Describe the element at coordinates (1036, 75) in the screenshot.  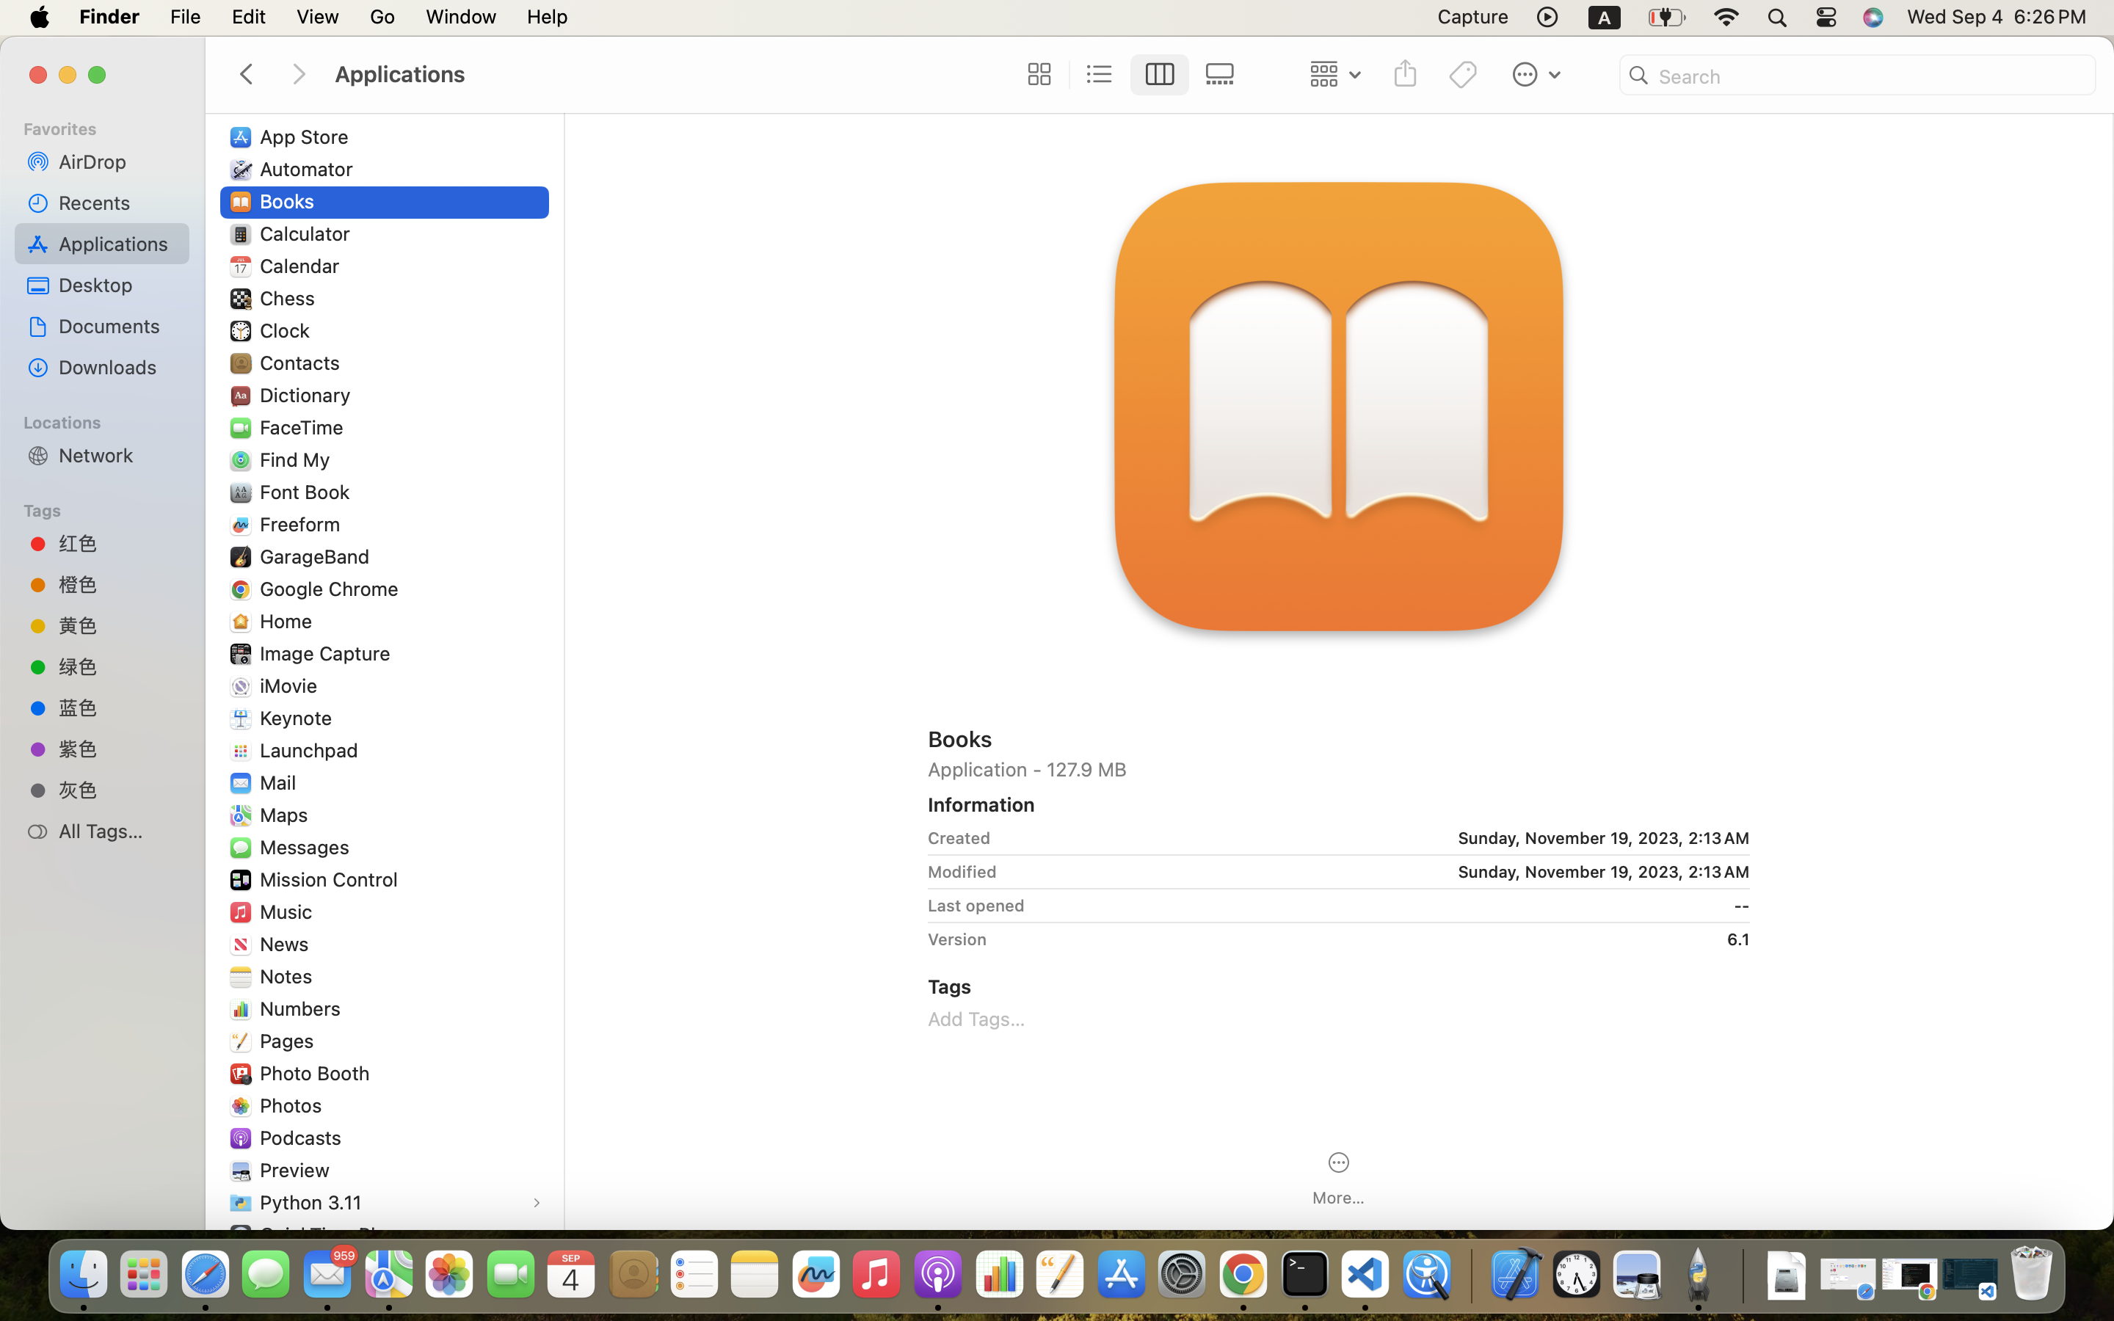
I see `0` at that location.